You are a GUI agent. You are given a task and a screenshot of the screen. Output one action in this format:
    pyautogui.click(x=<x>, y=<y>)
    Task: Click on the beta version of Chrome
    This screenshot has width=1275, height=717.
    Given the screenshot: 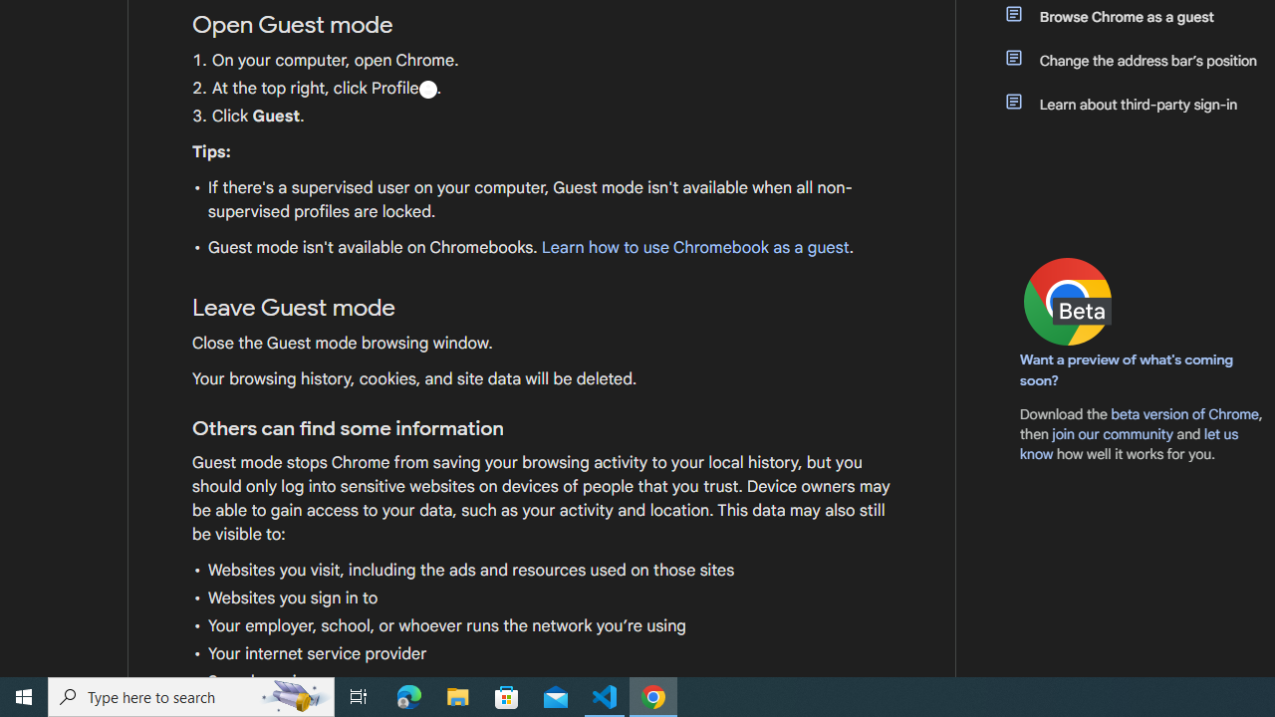 What is the action you would take?
    pyautogui.click(x=1184, y=413)
    